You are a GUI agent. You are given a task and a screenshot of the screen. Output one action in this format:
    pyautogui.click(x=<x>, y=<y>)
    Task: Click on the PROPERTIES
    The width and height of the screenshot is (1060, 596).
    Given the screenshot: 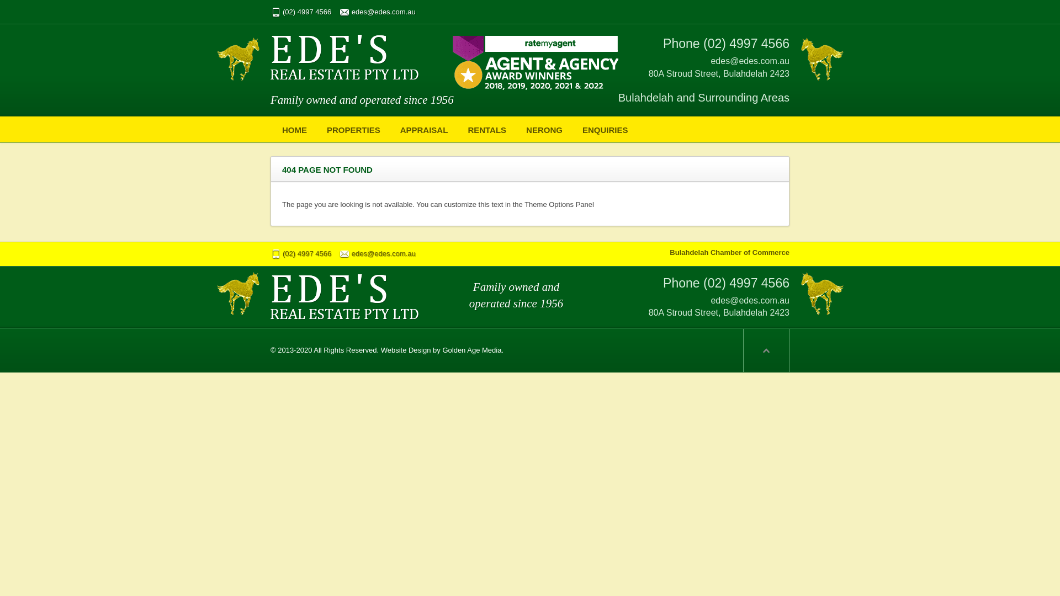 What is the action you would take?
    pyautogui.click(x=353, y=129)
    